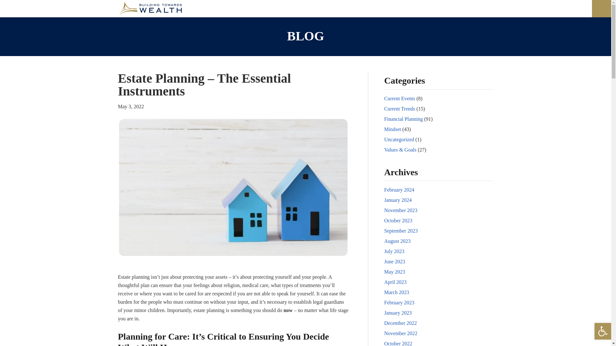 The image size is (616, 346). What do you see at coordinates (400, 99) in the screenshot?
I see `Current Events` at bounding box center [400, 99].